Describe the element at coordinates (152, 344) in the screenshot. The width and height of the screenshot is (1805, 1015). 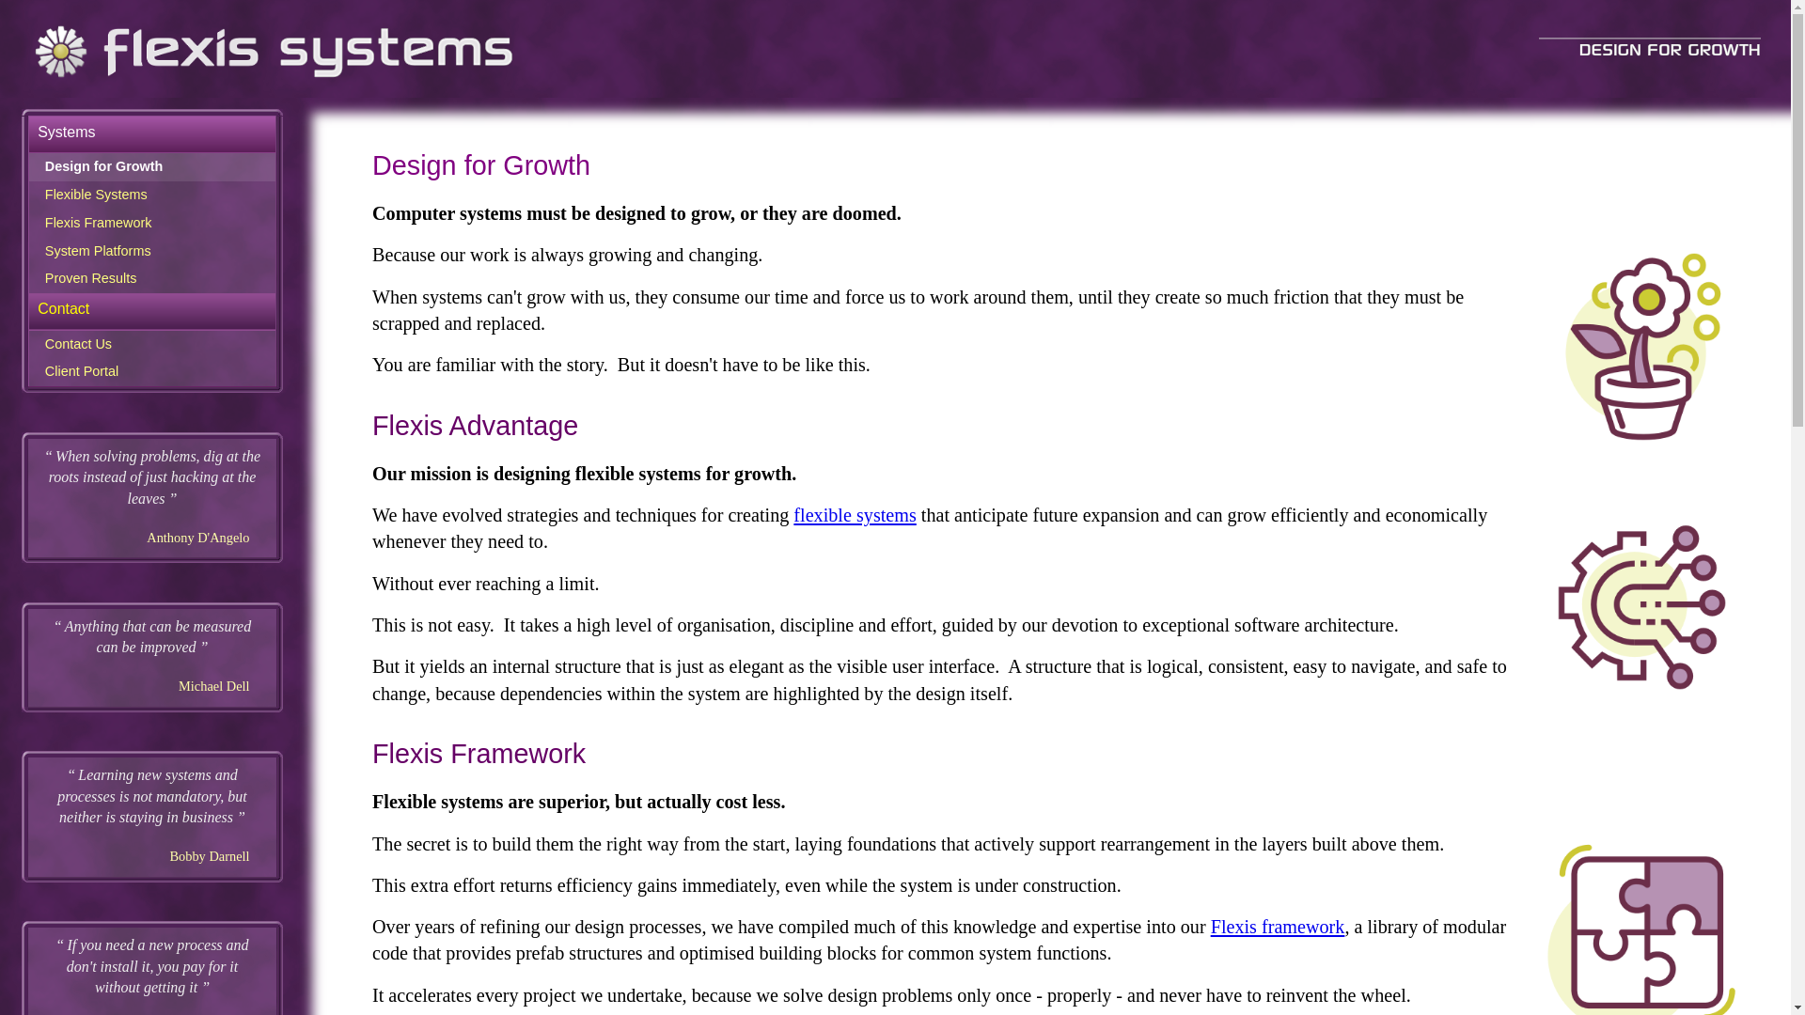
I see `Contact Us` at that location.